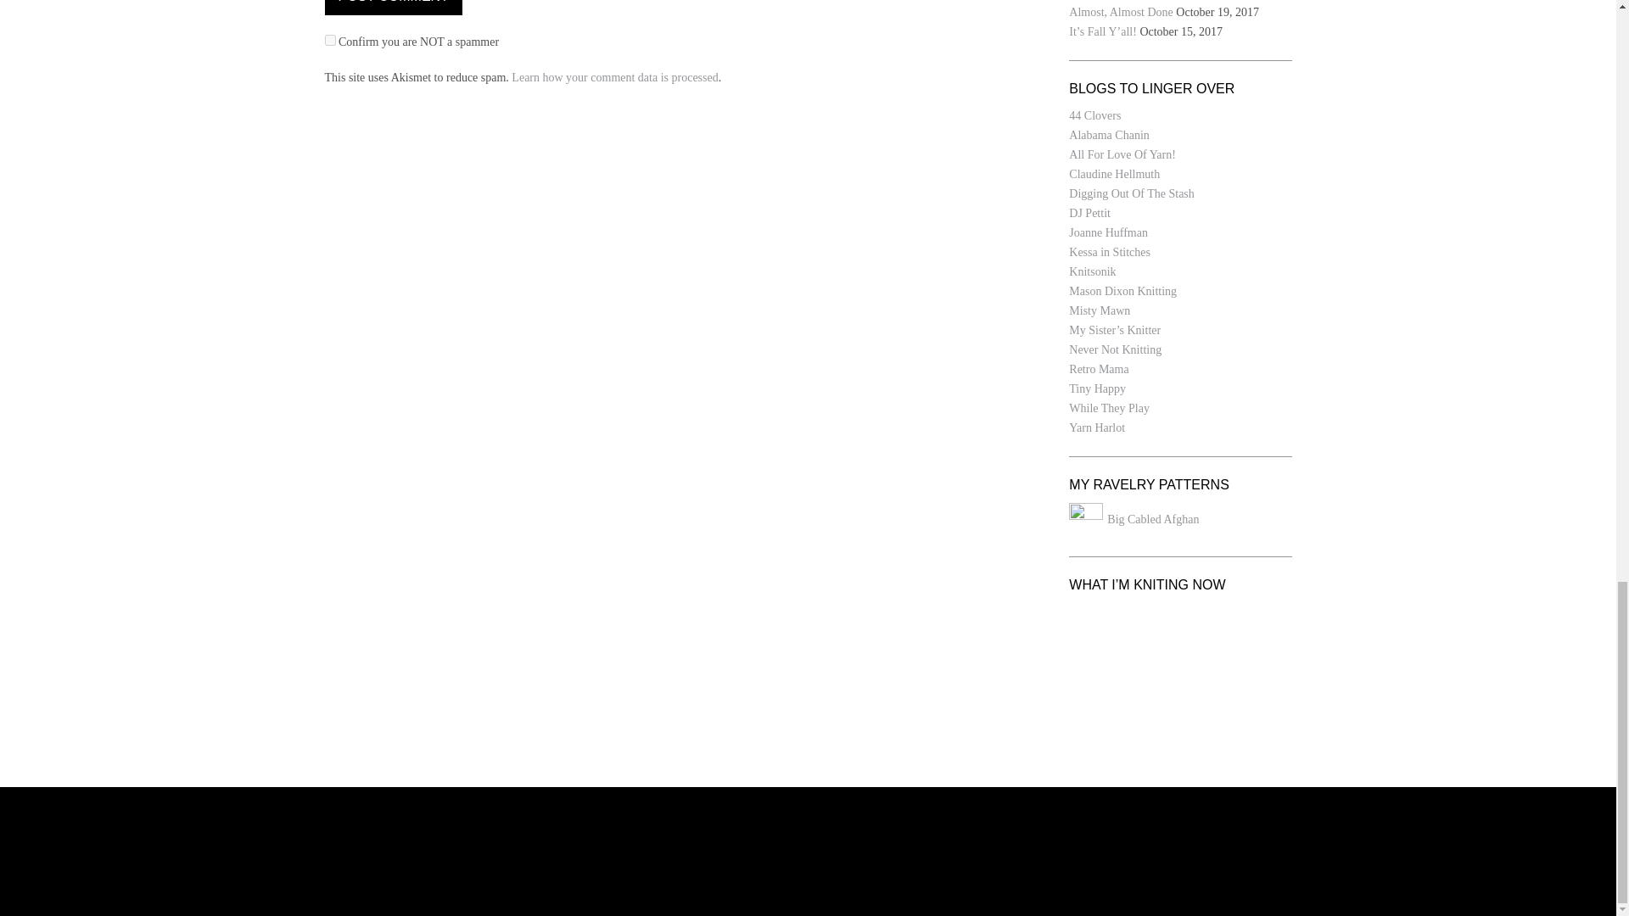 Image resolution: width=1629 pixels, height=916 pixels. I want to click on Post Comment, so click(392, 8).